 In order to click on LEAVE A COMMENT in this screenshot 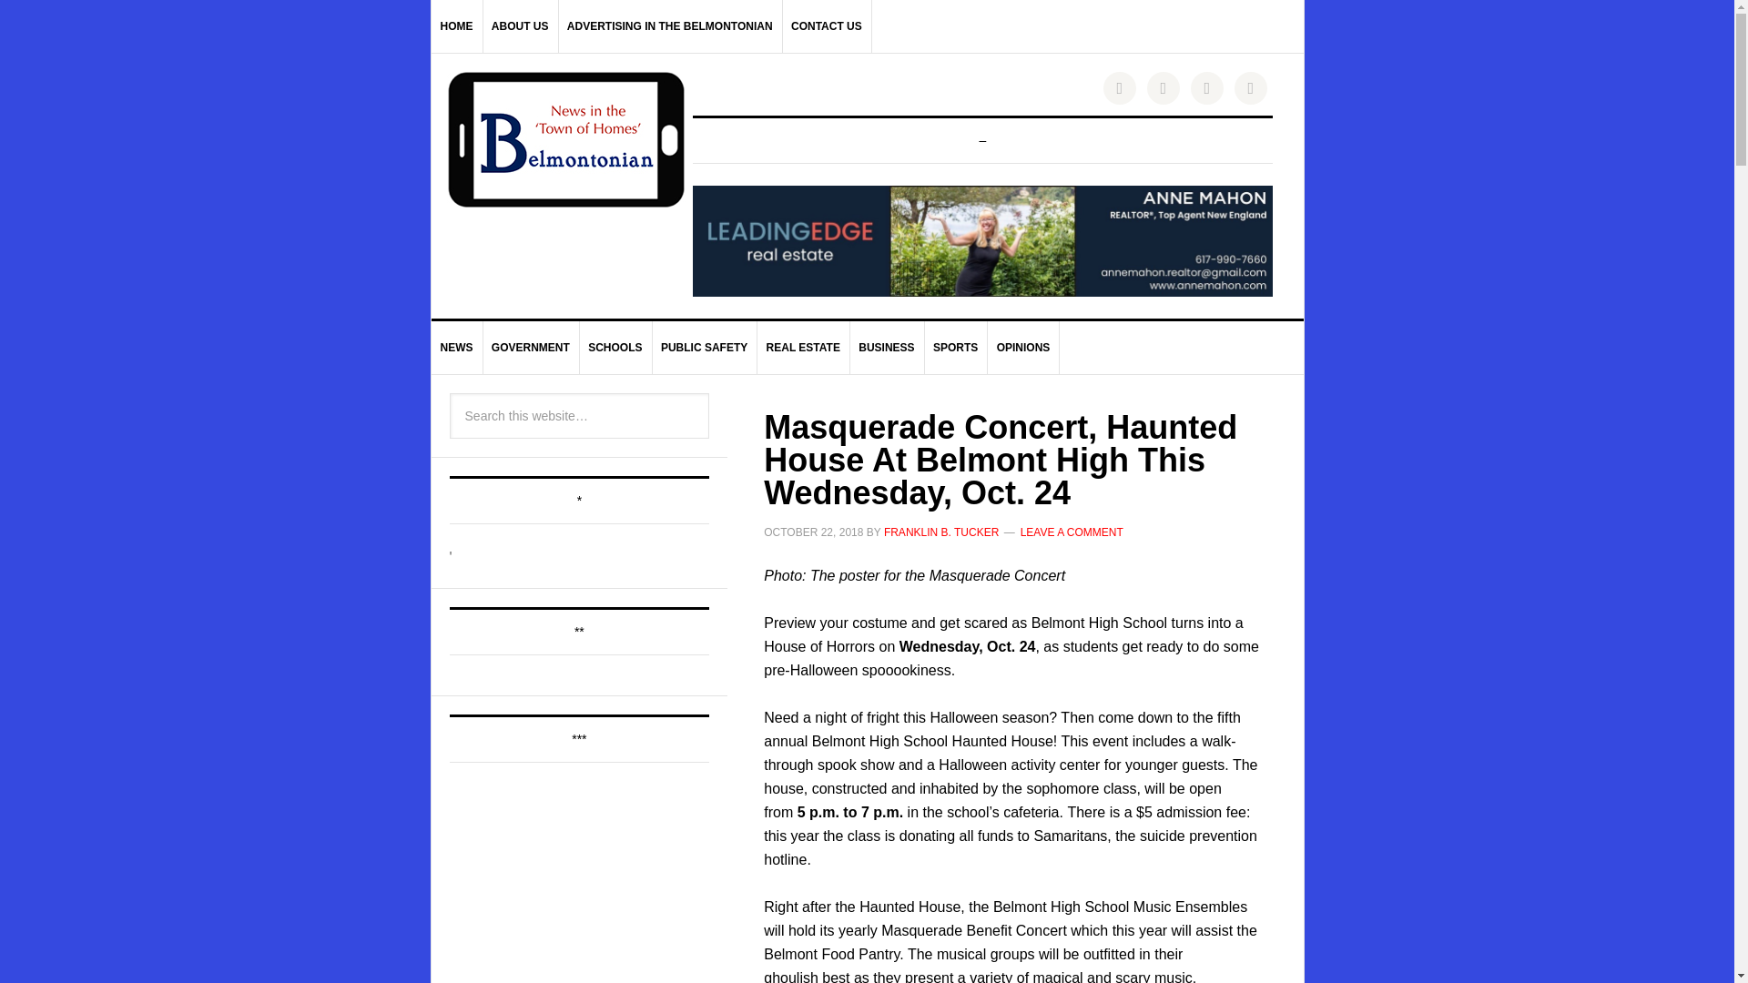, I will do `click(1072, 532)`.